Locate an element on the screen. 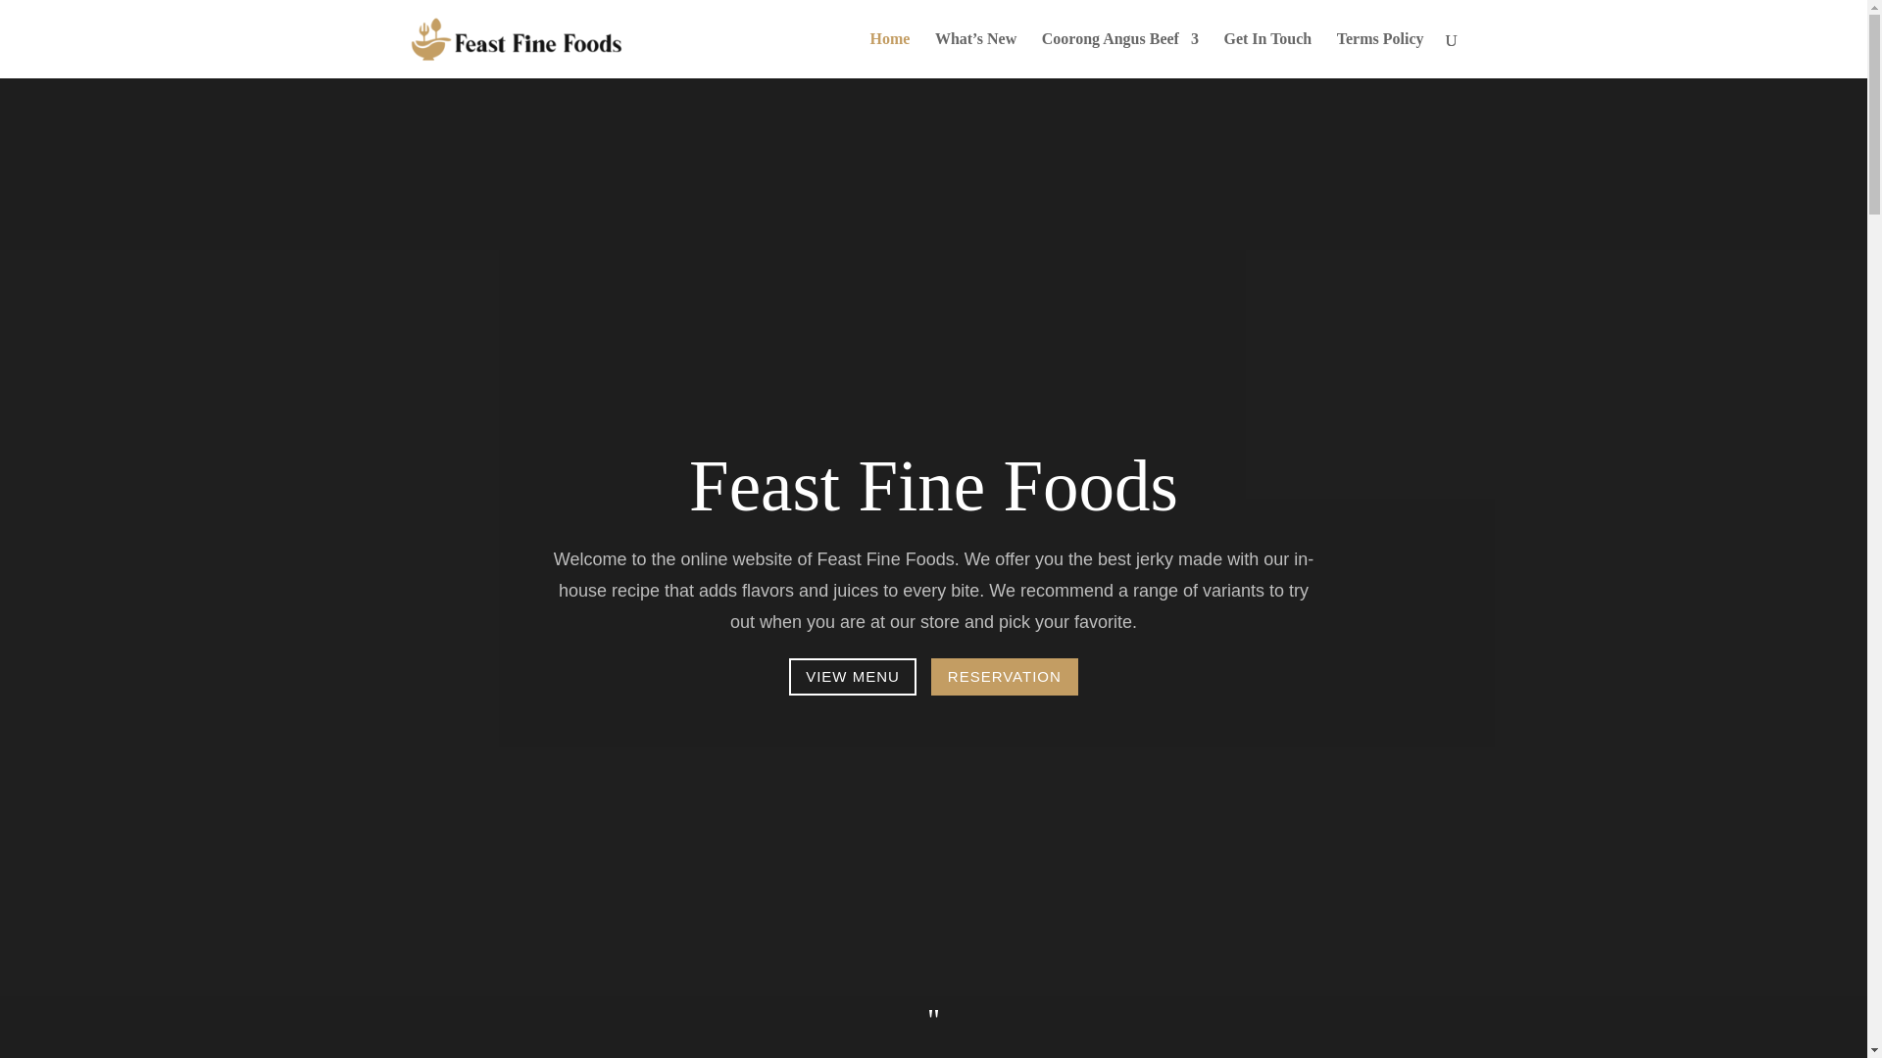  " is located at coordinates (933, 1021).